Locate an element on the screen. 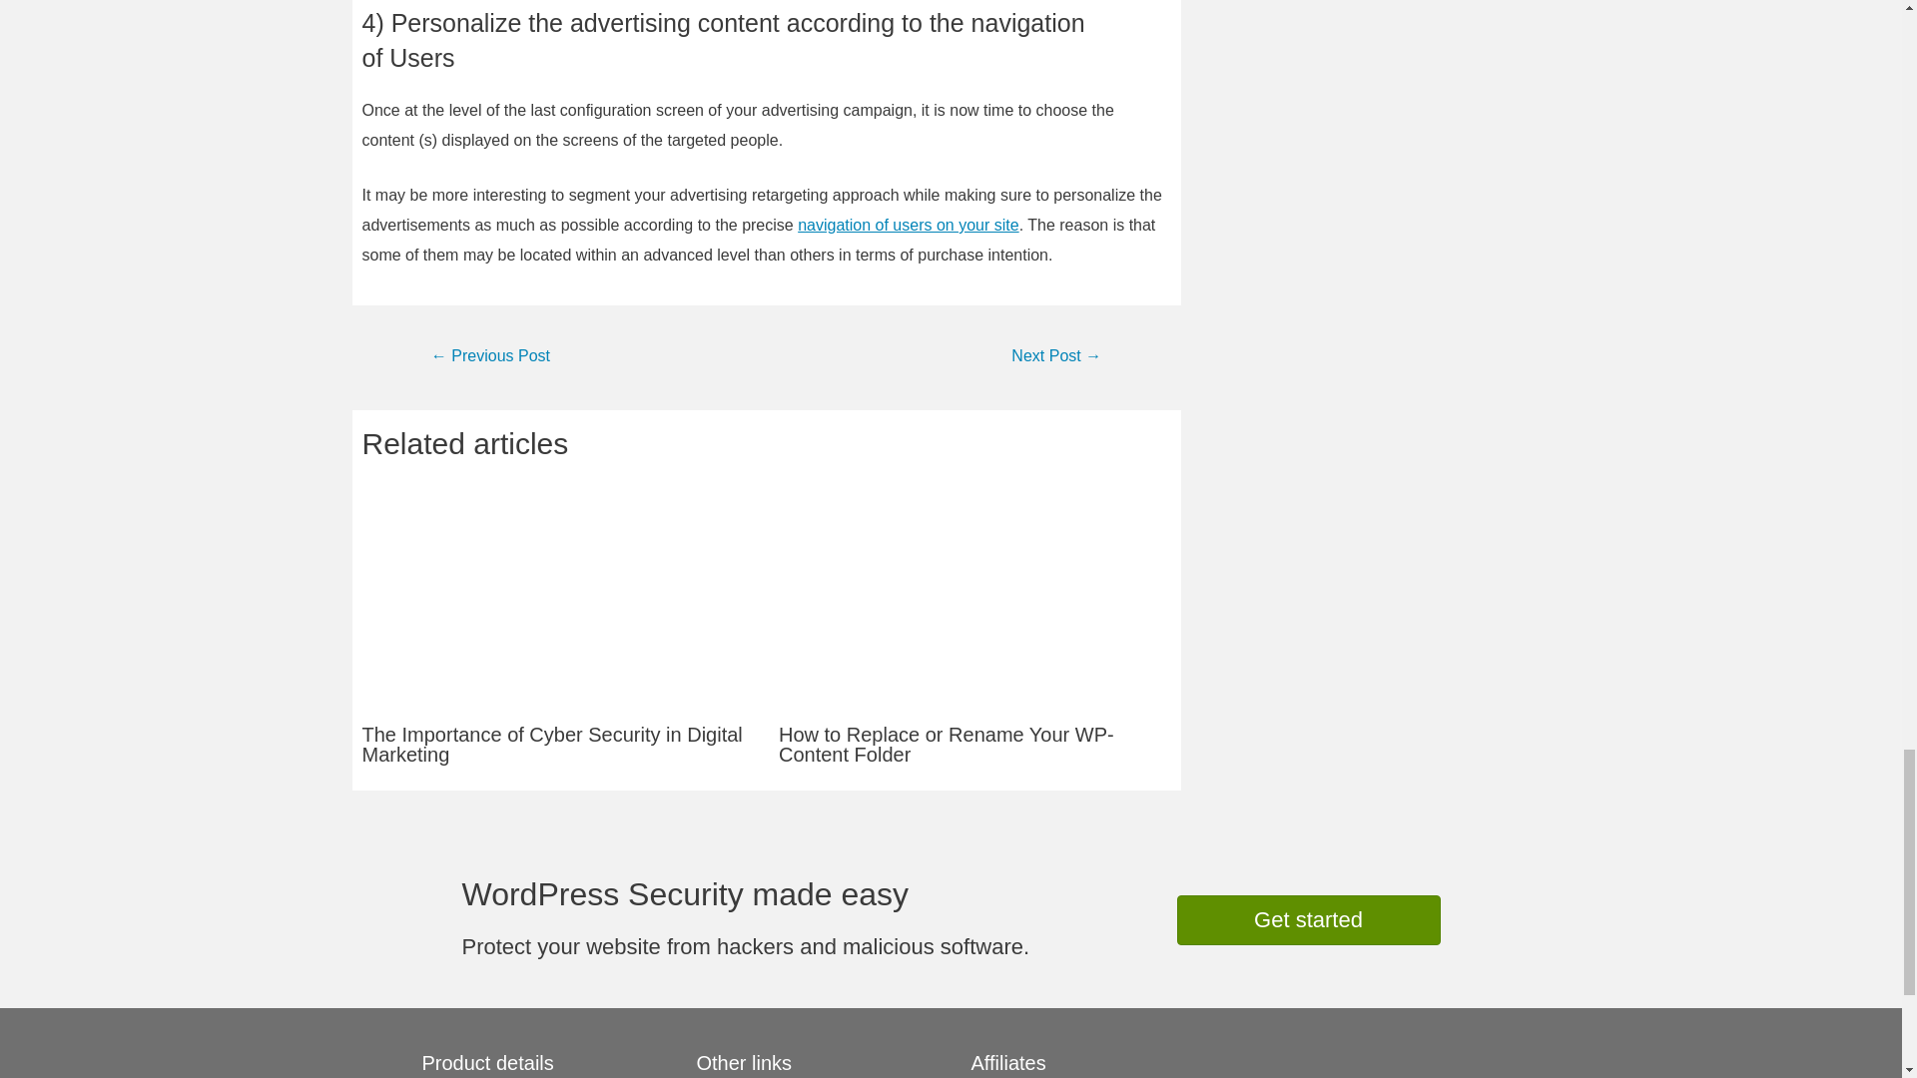  Enhance Your Site with User-Friendly Navigation is located at coordinates (907, 226).